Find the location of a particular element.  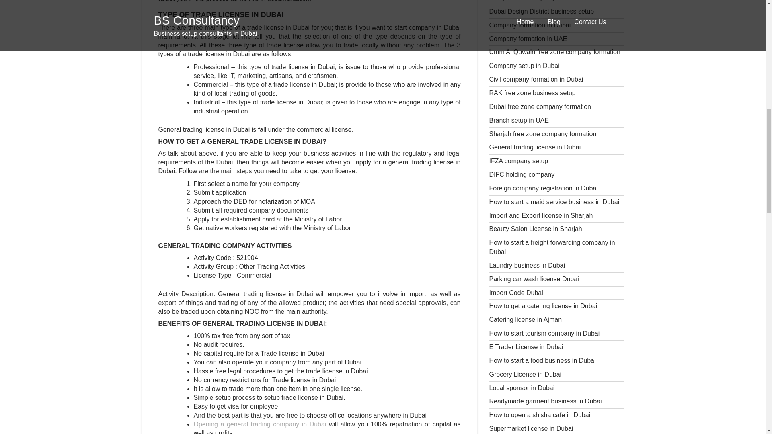

Branch setup in UAE is located at coordinates (519, 120).